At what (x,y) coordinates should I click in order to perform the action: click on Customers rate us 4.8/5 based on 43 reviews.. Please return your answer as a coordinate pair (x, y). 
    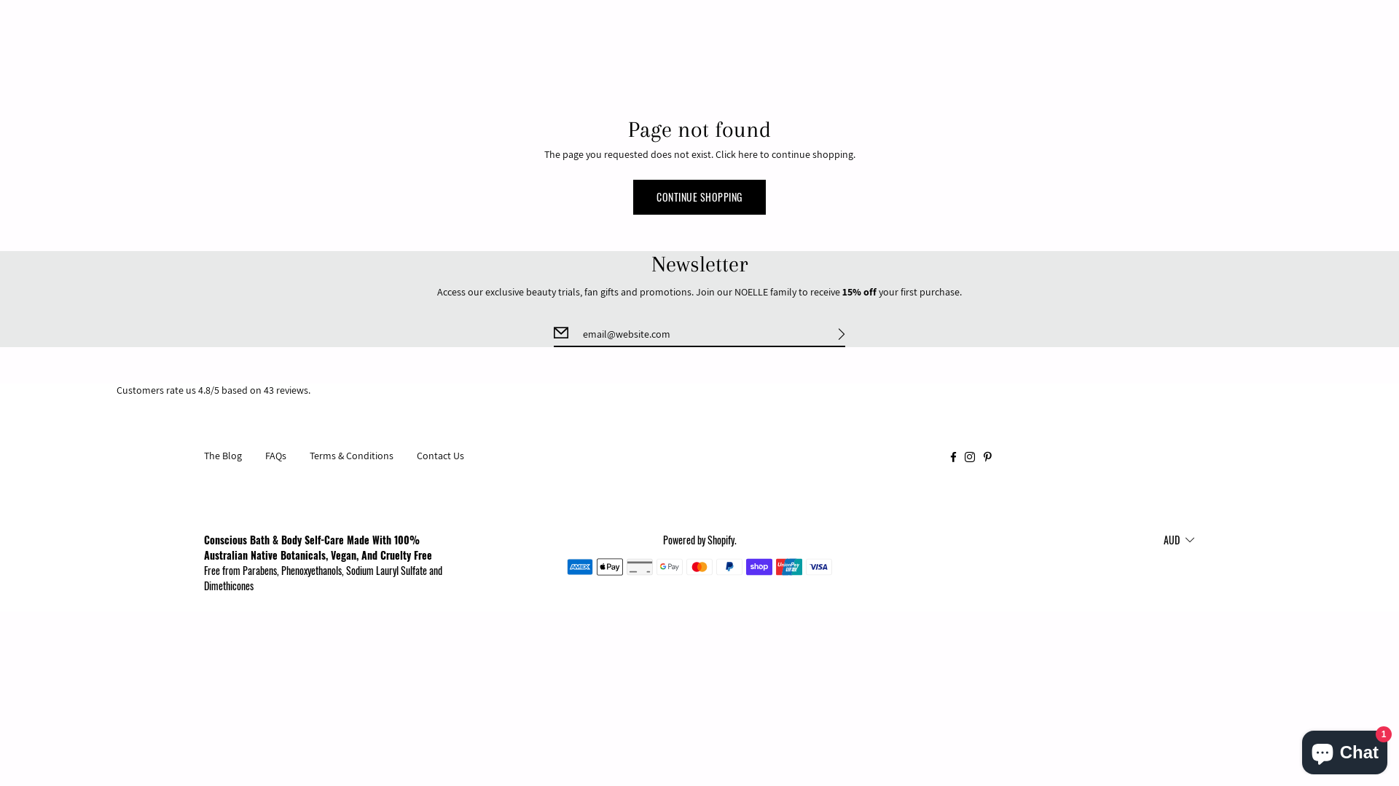
    Looking at the image, I should click on (699, 391).